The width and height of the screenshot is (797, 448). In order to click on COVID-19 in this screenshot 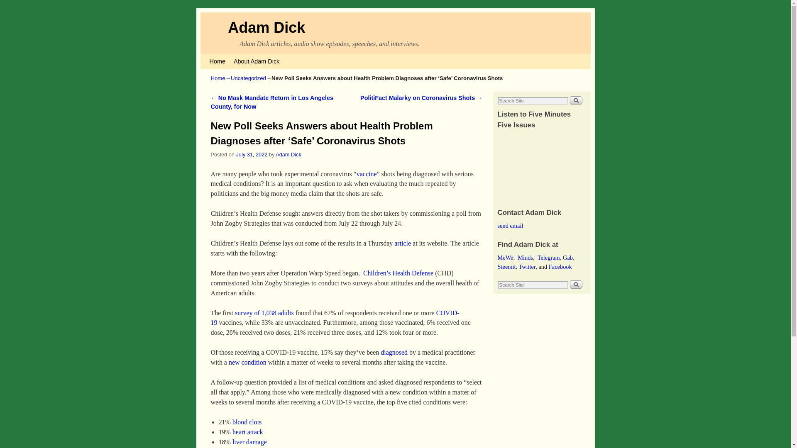, I will do `click(335, 318)`.